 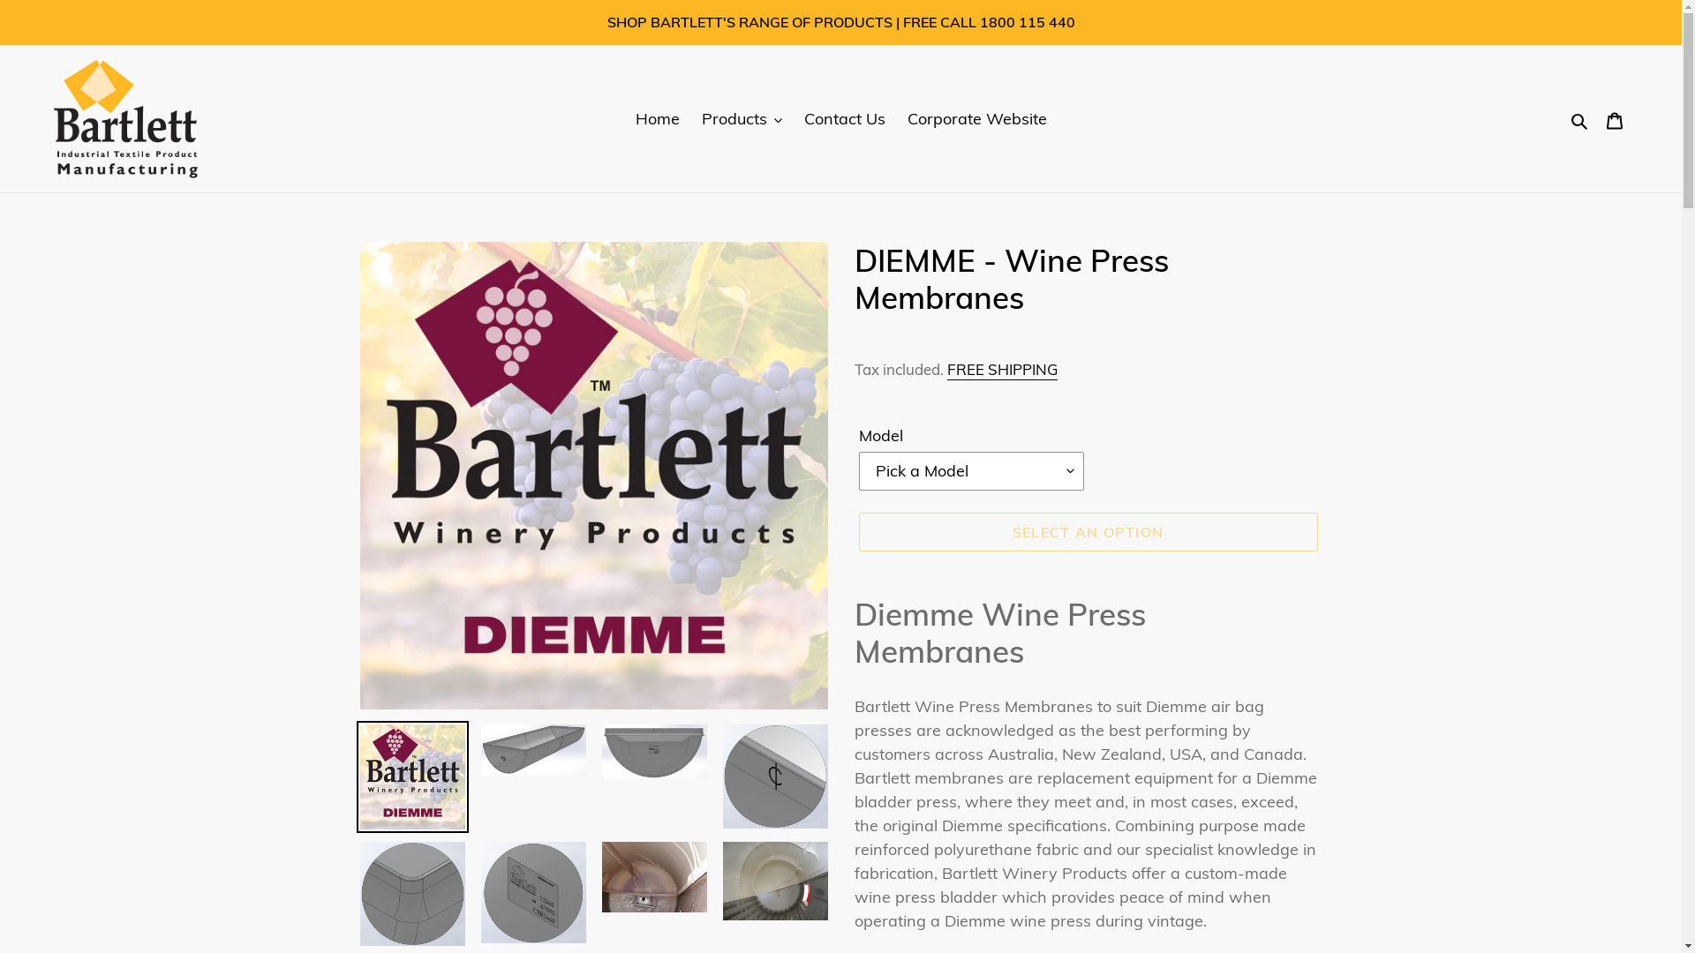 What do you see at coordinates (976, 118) in the screenshot?
I see `Corporate Website` at bounding box center [976, 118].